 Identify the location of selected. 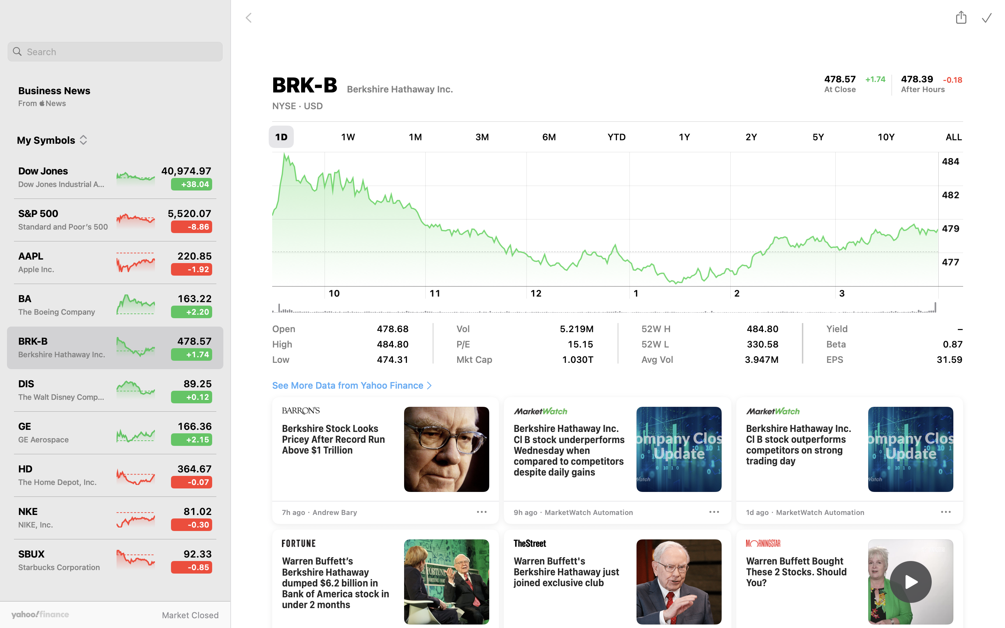
(281, 137).